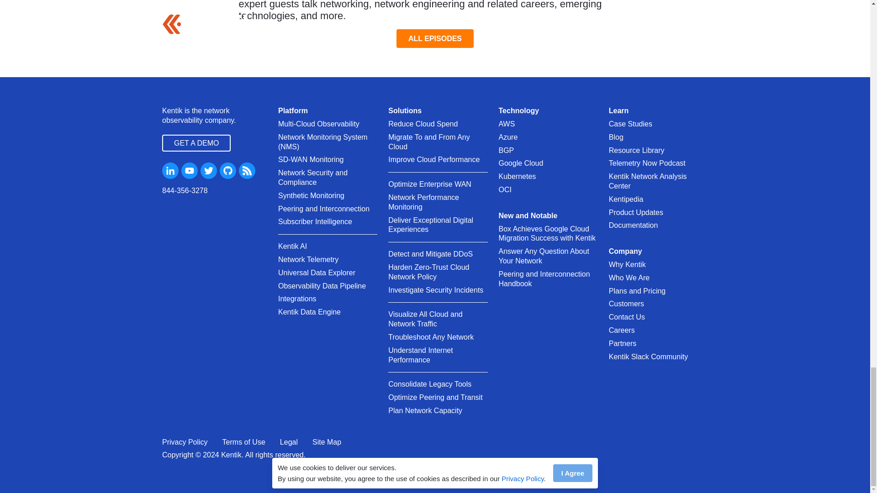 This screenshot has width=877, height=493. Describe the element at coordinates (309, 312) in the screenshot. I see `Kentik Data Engine` at that location.